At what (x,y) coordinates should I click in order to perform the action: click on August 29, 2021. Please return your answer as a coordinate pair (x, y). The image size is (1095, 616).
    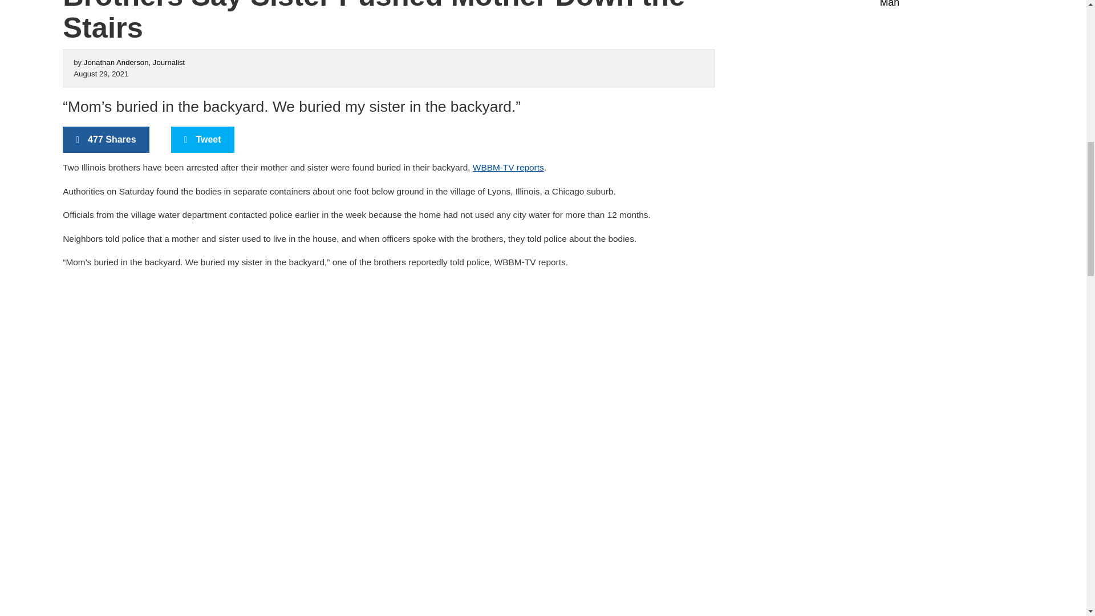
    Looking at the image, I should click on (100, 74).